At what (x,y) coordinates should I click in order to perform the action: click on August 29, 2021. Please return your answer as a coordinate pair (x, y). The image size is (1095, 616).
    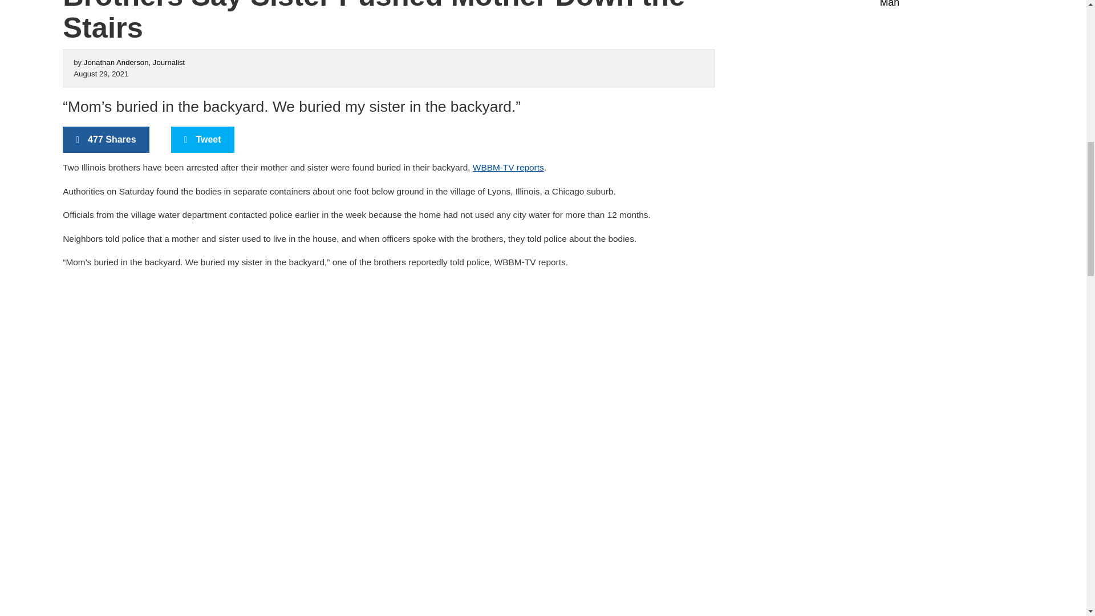
    Looking at the image, I should click on (100, 74).